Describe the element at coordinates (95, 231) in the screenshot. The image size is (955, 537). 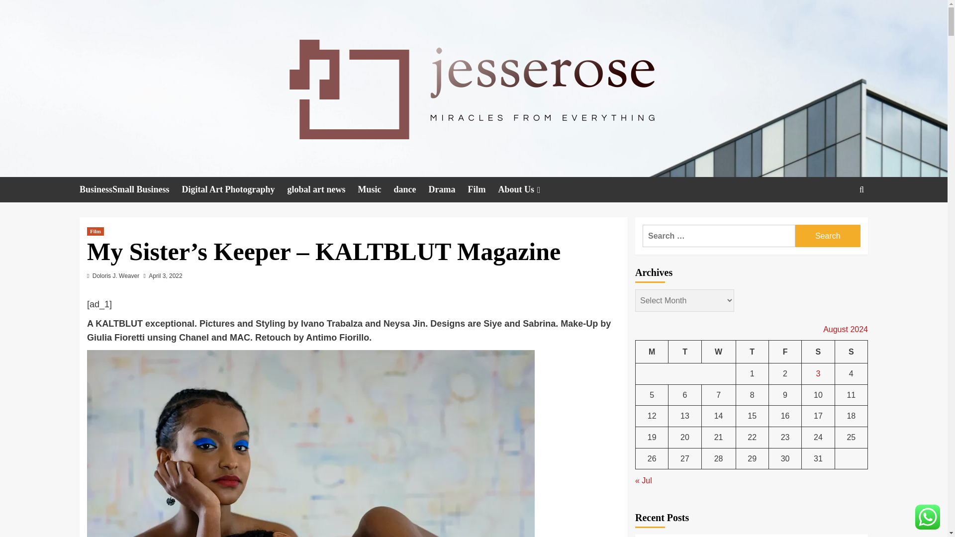
I see `Film` at that location.